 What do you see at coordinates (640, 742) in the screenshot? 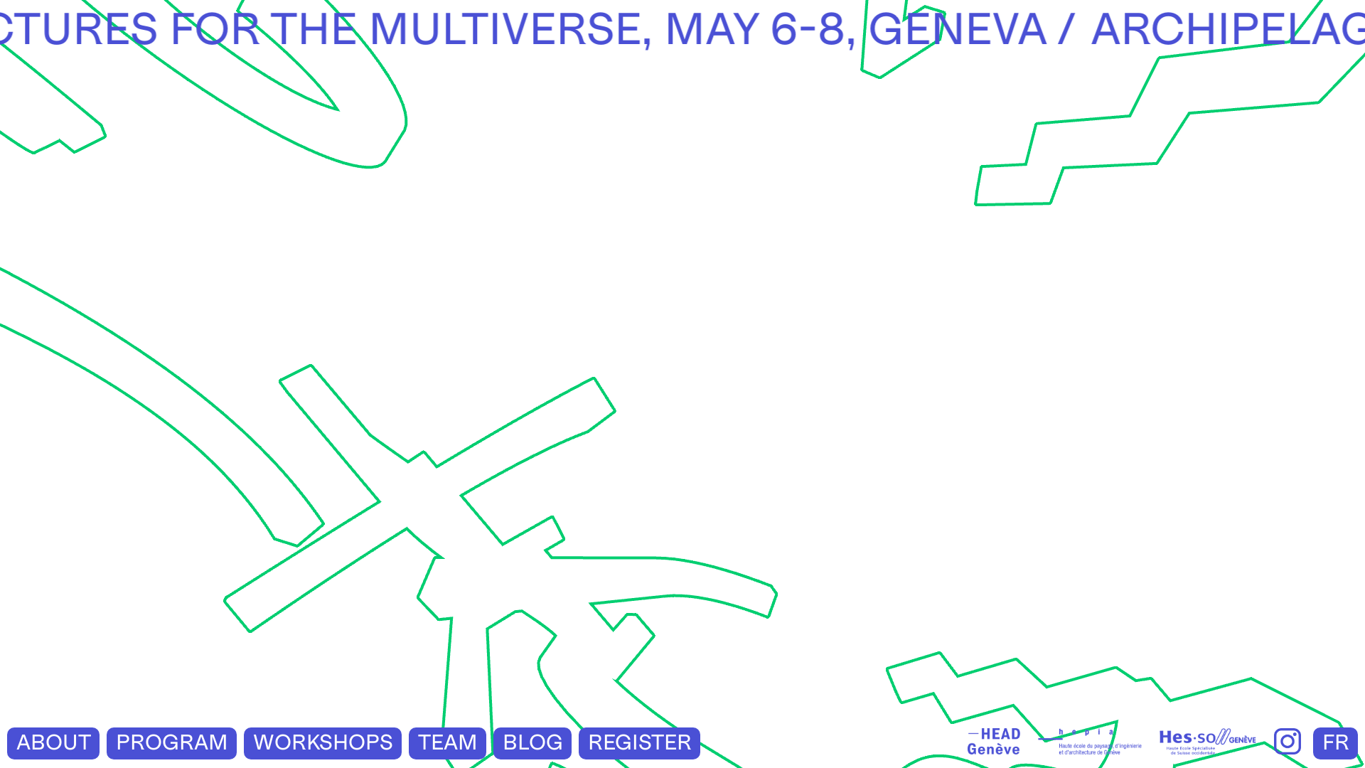
I see `REGISTER` at bounding box center [640, 742].